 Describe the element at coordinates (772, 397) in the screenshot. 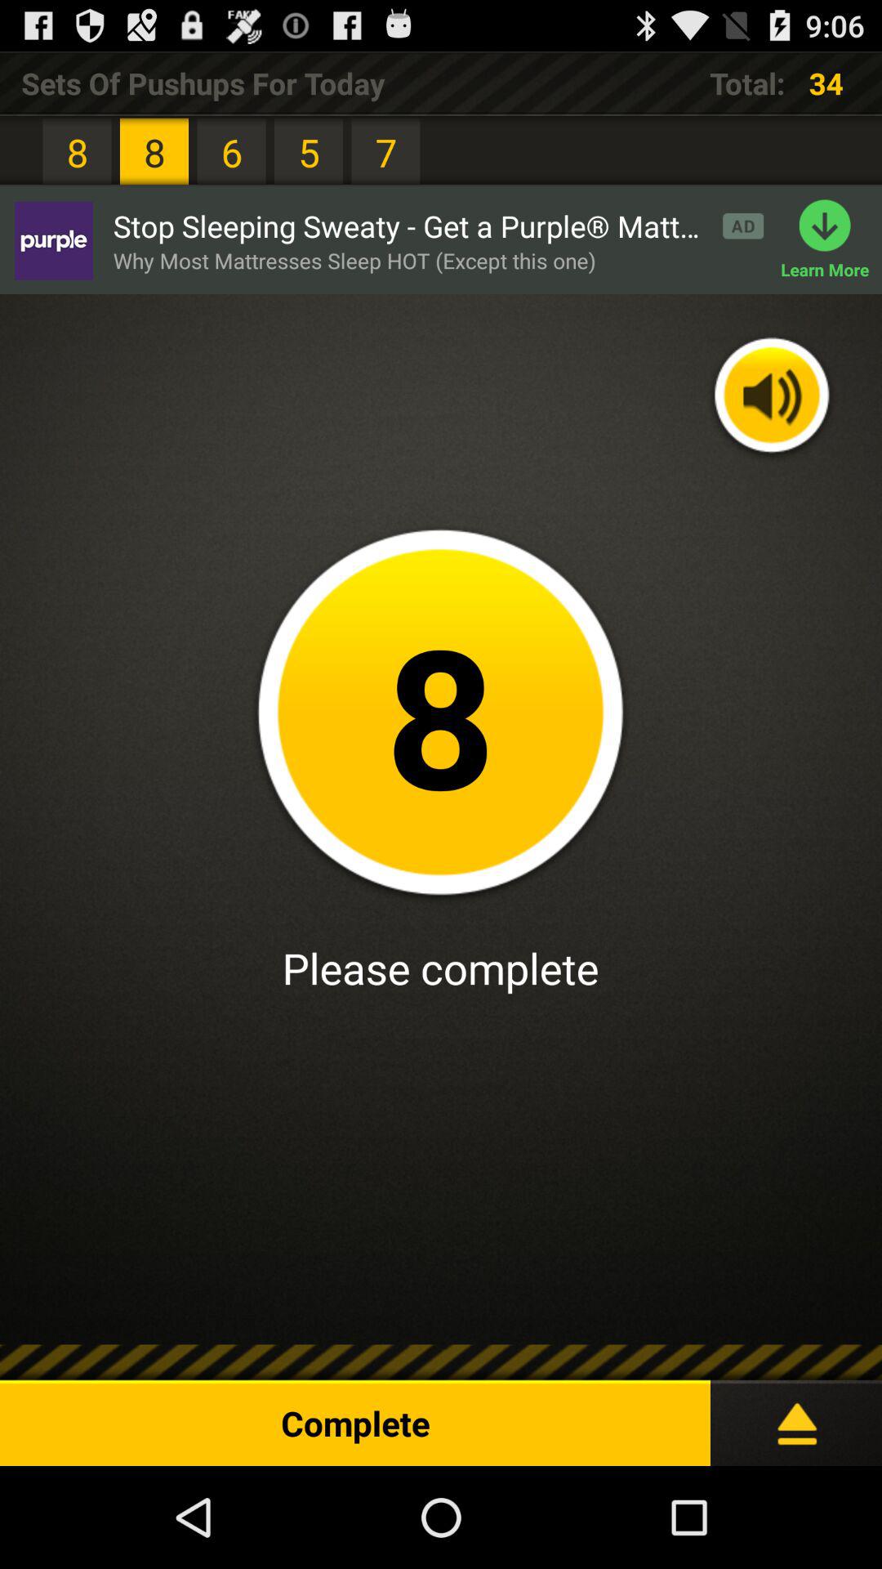

I see `toggle audio` at that location.